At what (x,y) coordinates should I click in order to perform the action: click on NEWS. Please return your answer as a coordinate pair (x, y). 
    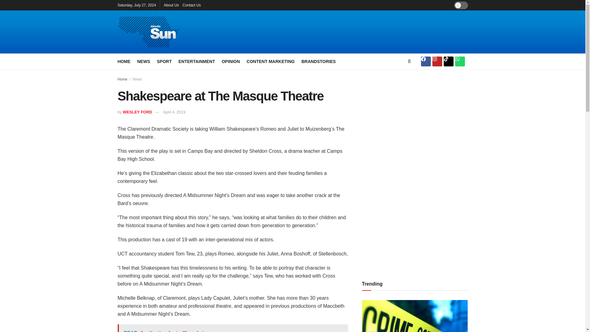
    Looking at the image, I should click on (143, 61).